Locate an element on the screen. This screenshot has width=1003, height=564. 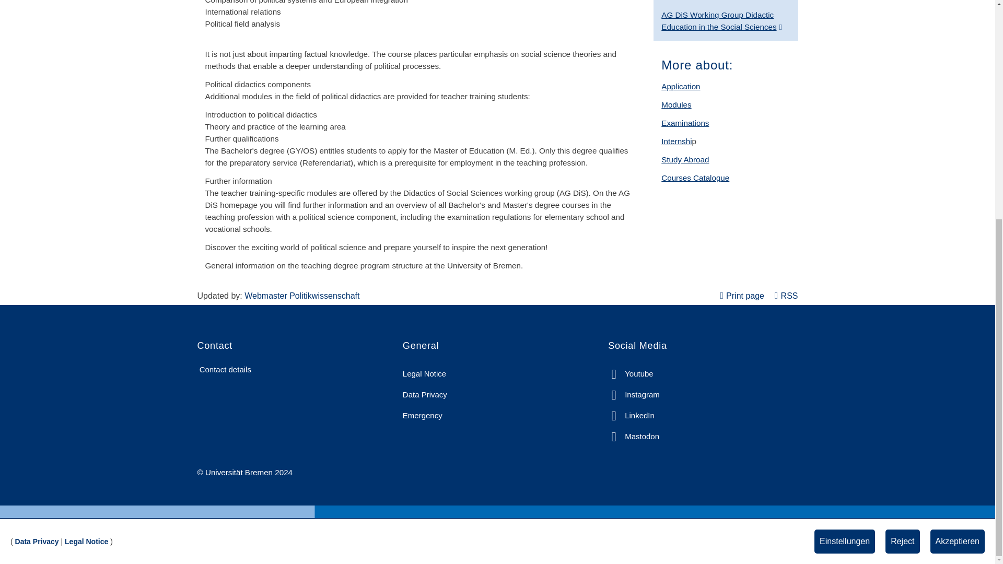
Opens external link in new window is located at coordinates (721, 21).